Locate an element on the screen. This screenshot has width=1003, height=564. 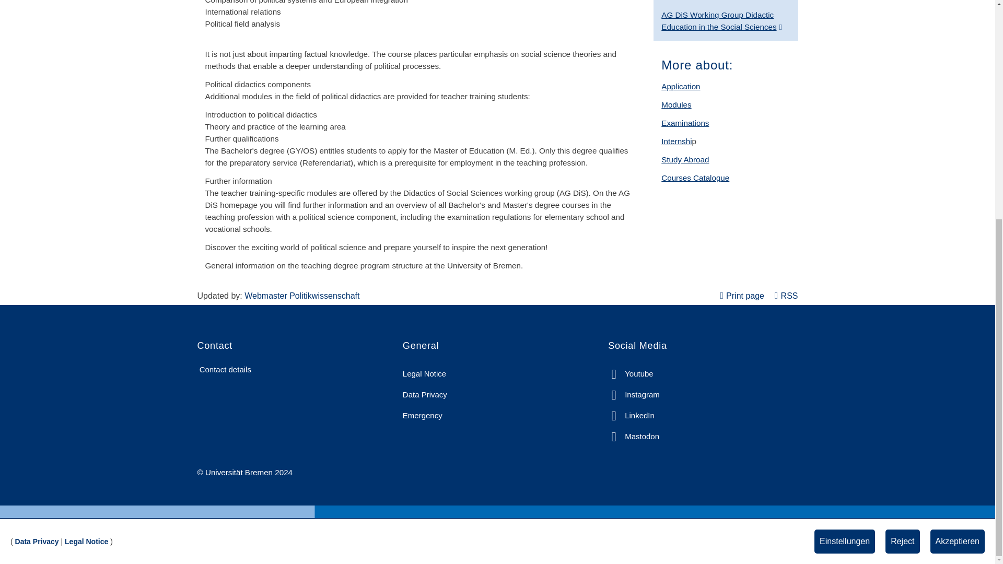
Opens external link in new window is located at coordinates (721, 21).